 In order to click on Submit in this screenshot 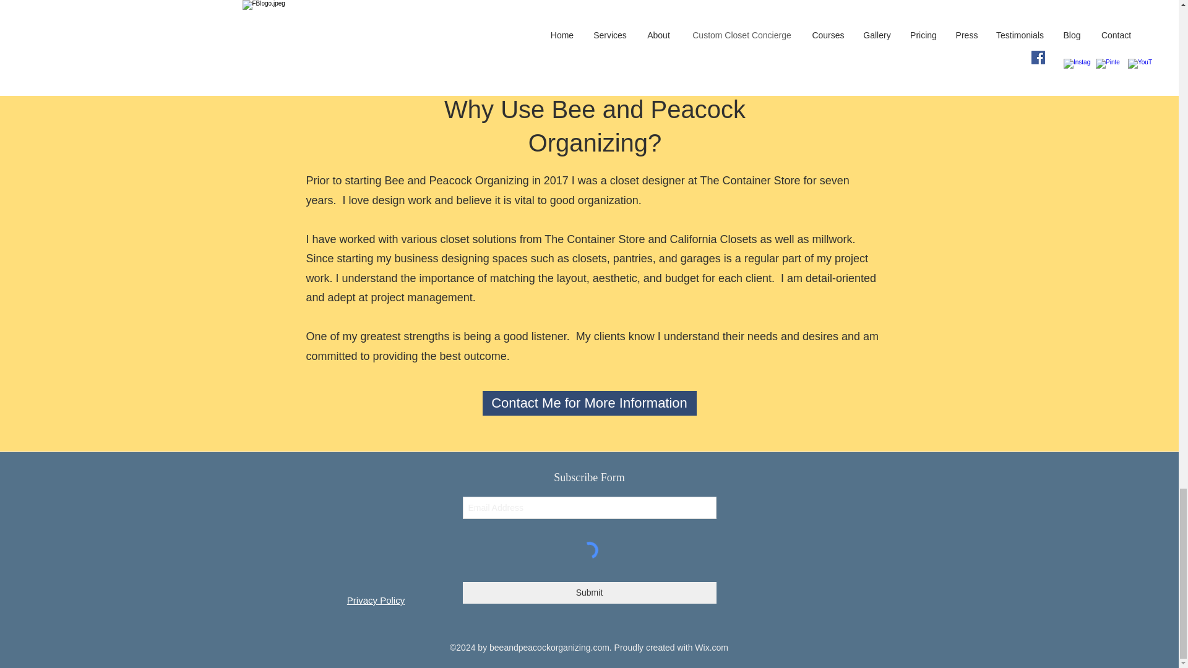, I will do `click(589, 593)`.